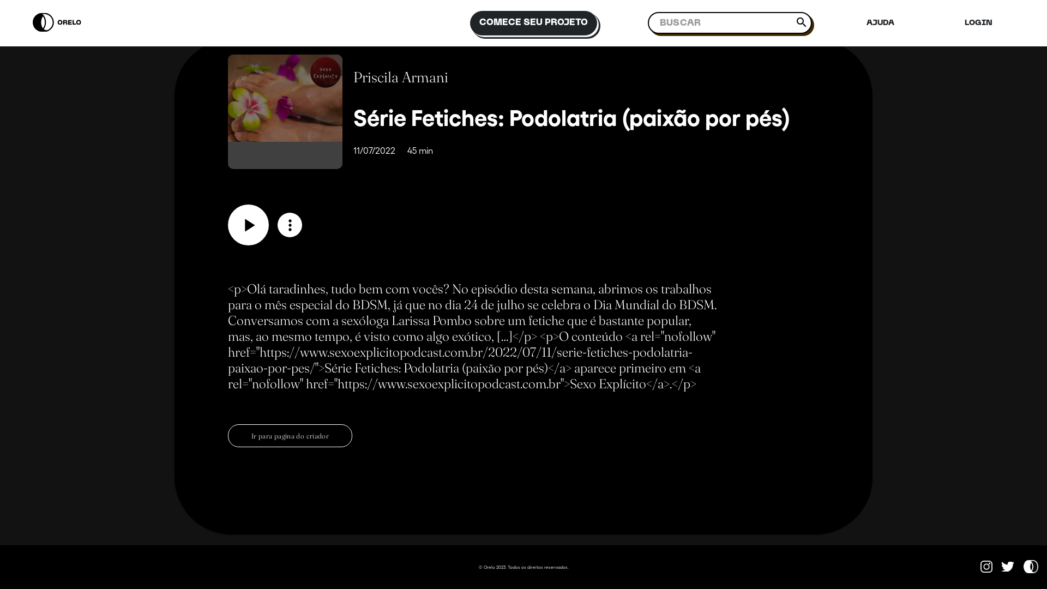 This screenshot has width=1047, height=589. What do you see at coordinates (290, 436) in the screenshot?
I see `Ir para pagina do criador` at bounding box center [290, 436].